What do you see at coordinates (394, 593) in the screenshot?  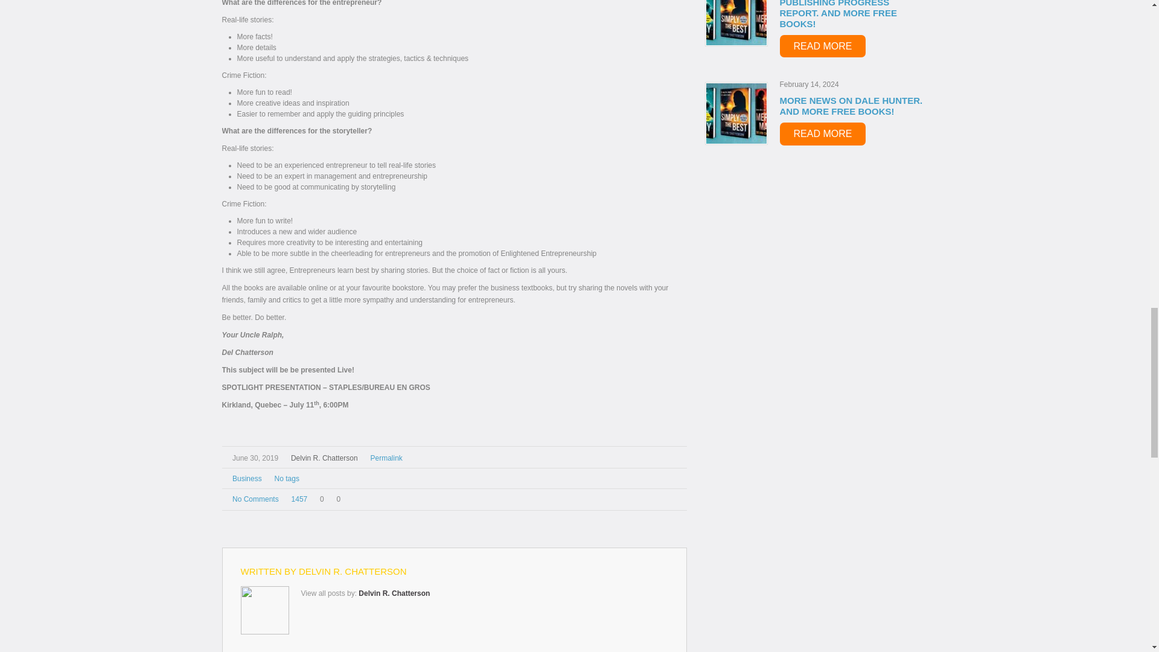 I see `Delvin R. Chatterson` at bounding box center [394, 593].